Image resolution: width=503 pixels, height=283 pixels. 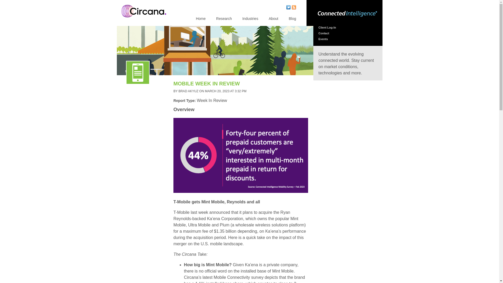 What do you see at coordinates (324, 33) in the screenshot?
I see `Contact` at bounding box center [324, 33].